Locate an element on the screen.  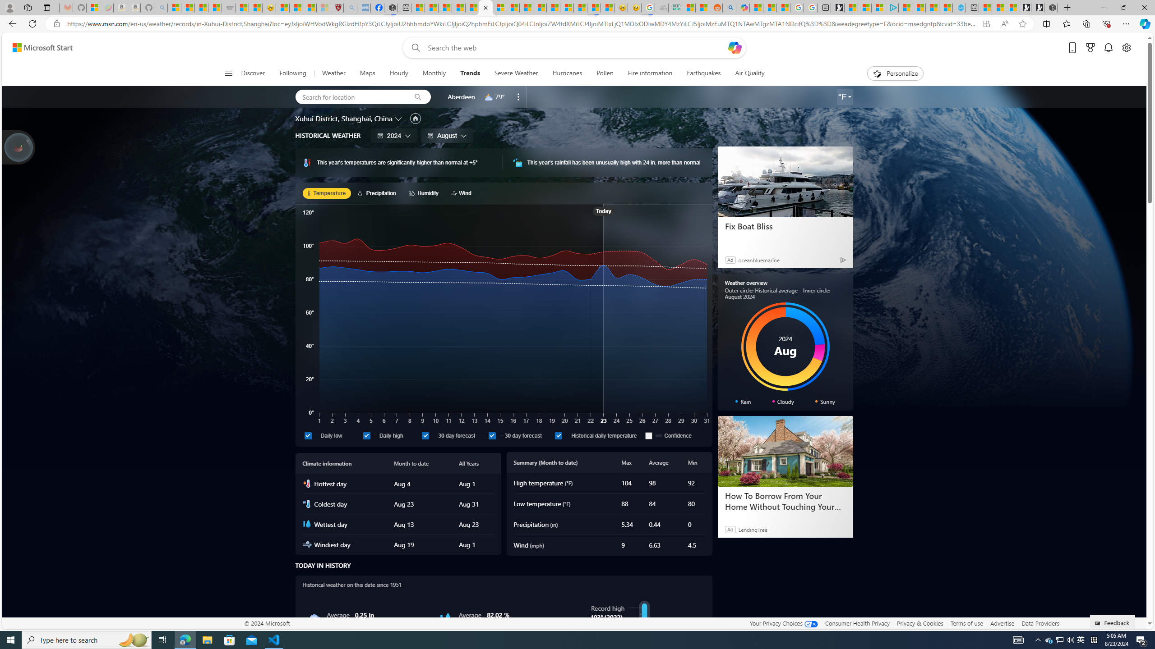
Confidence is located at coordinates (675, 435).